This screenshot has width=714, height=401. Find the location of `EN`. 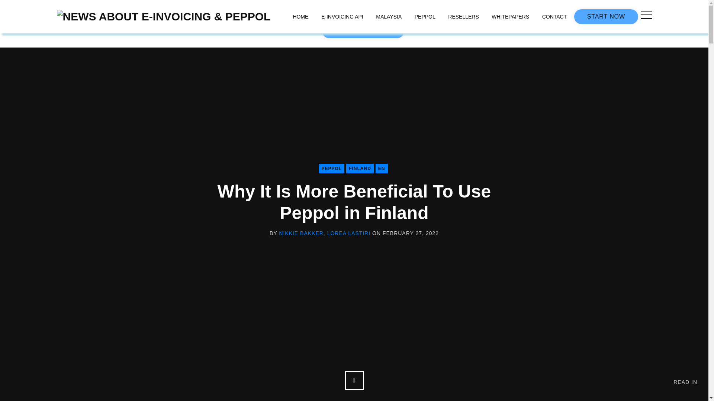

EN is located at coordinates (382, 168).